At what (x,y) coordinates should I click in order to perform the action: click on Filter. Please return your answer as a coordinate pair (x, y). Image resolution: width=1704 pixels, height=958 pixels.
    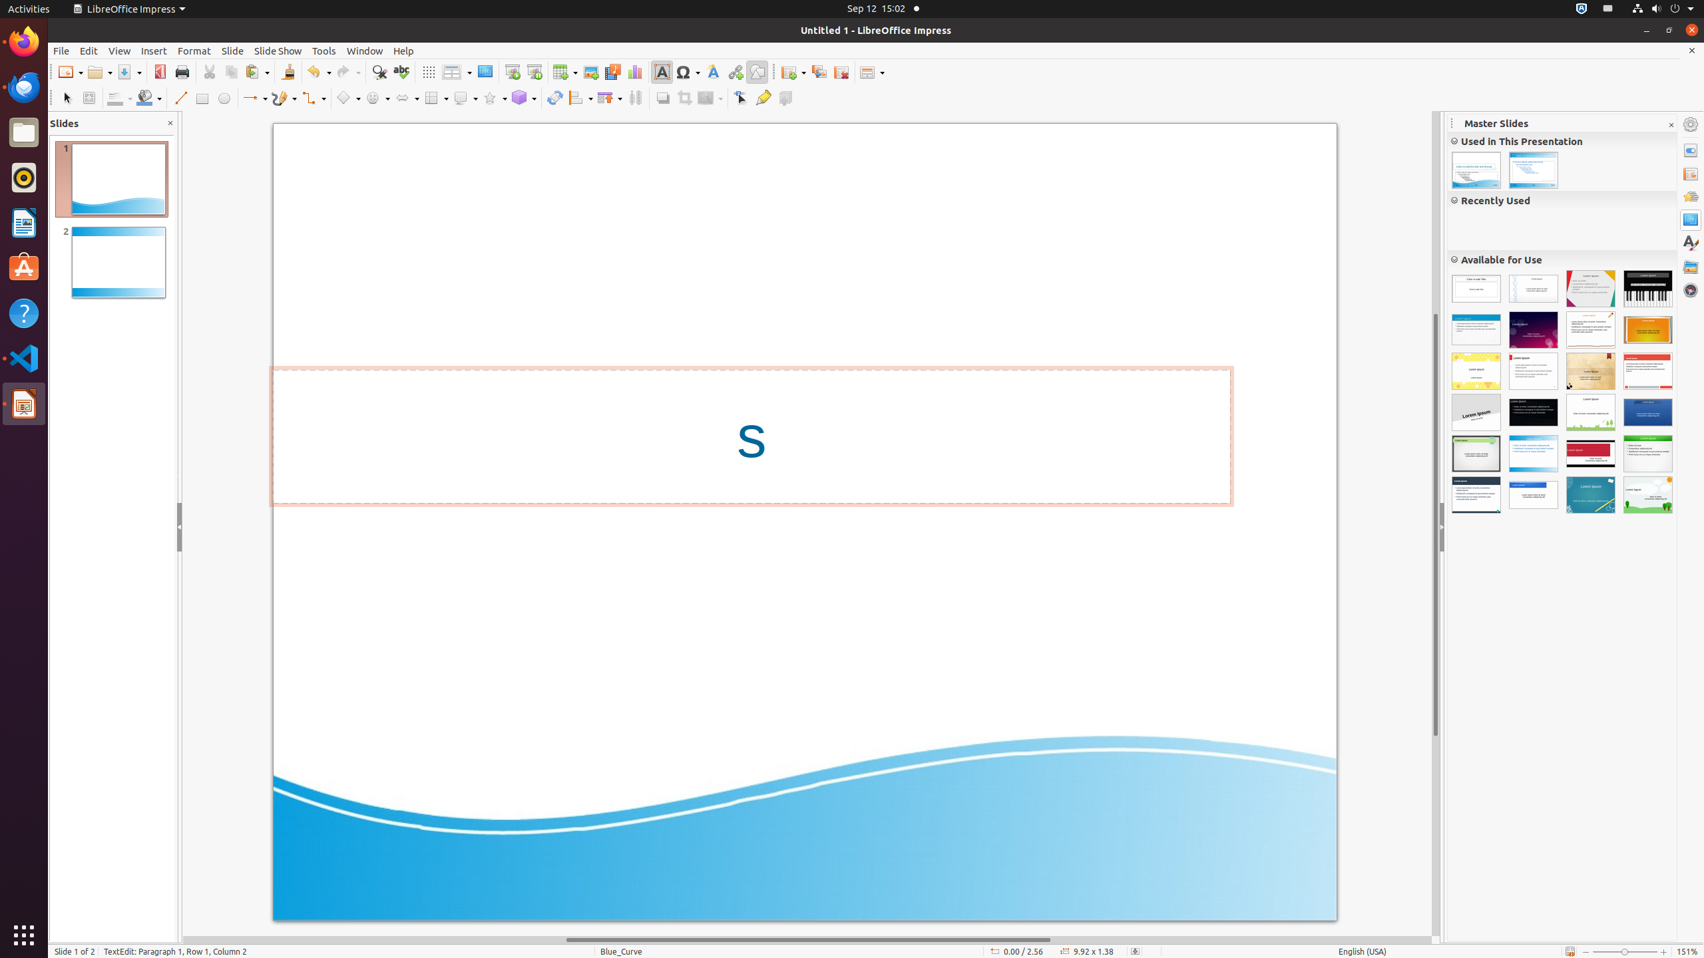
    Looking at the image, I should click on (710, 98).